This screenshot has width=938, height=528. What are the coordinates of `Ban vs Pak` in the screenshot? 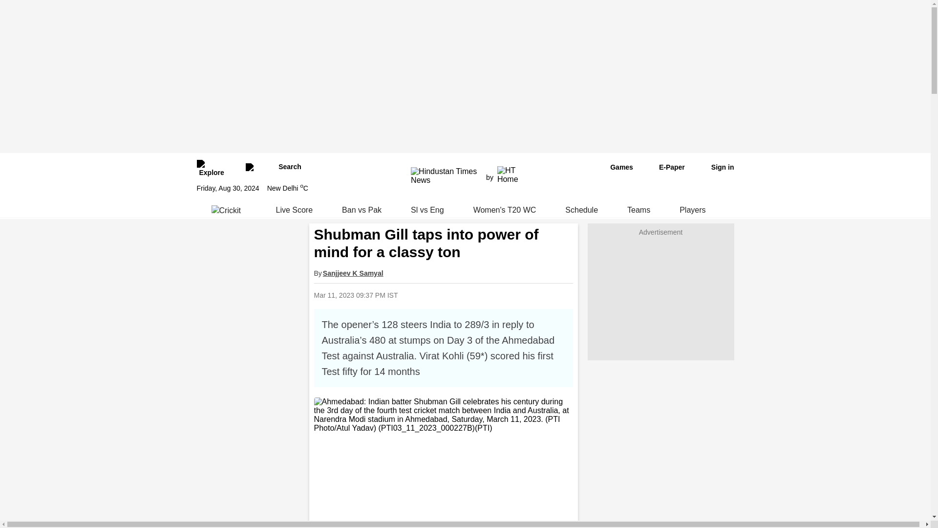 It's located at (362, 210).